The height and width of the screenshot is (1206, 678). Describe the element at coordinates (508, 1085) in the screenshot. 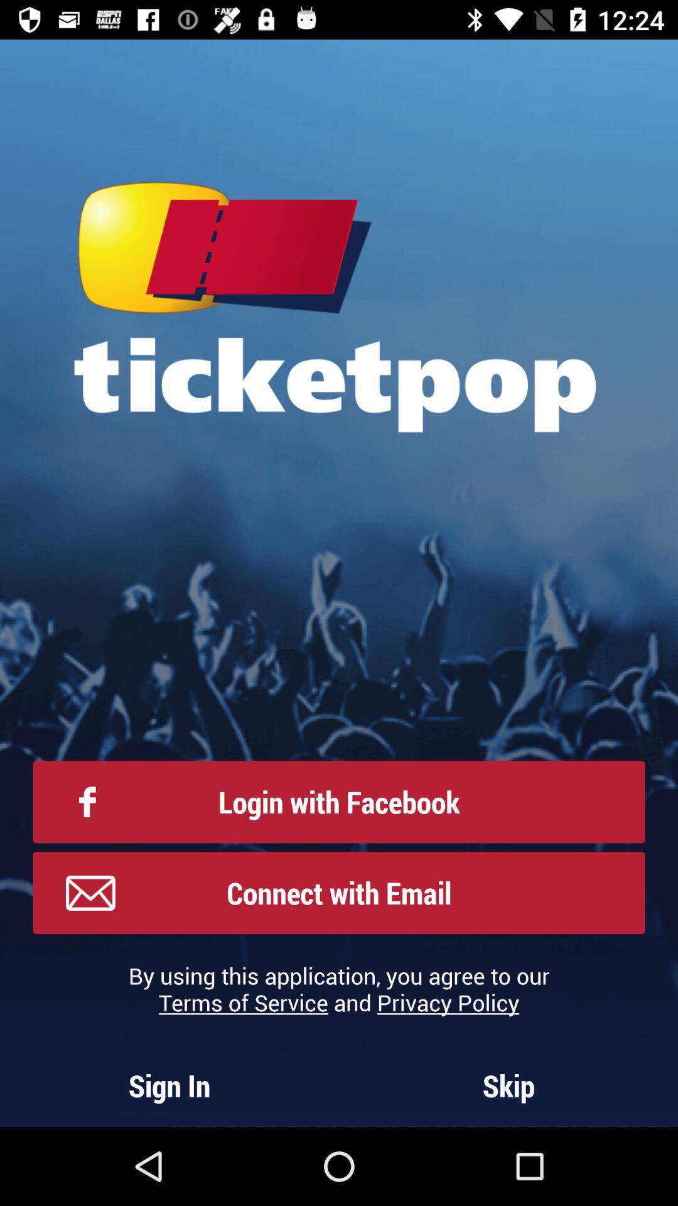

I see `turn off item to the right of the sign in item` at that location.